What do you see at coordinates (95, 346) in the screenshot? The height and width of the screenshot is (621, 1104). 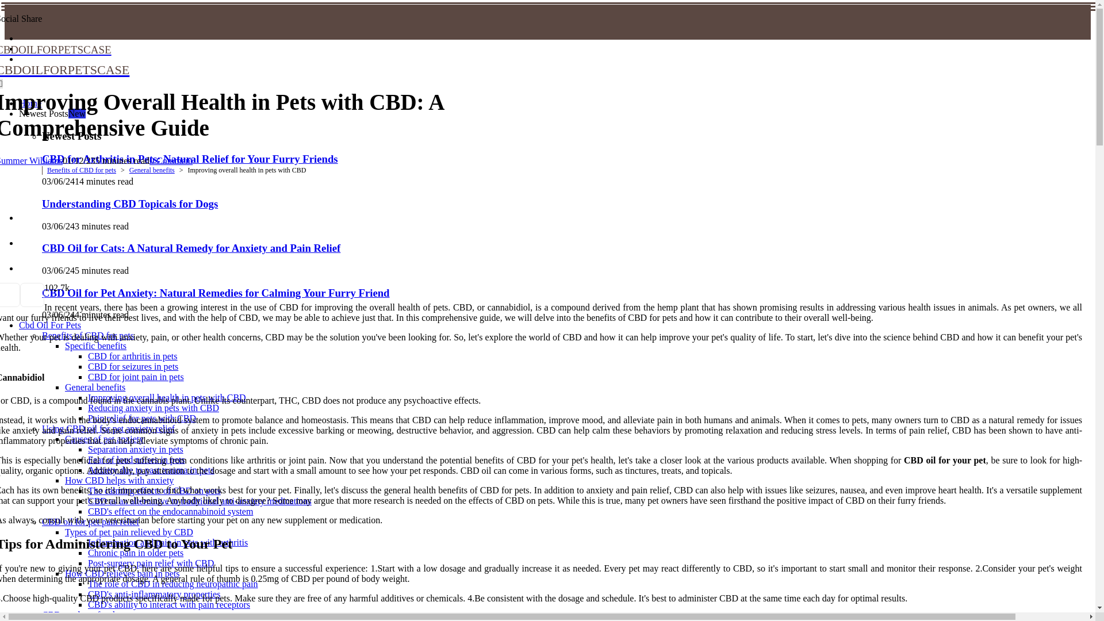 I see `Specific benefits` at bounding box center [95, 346].